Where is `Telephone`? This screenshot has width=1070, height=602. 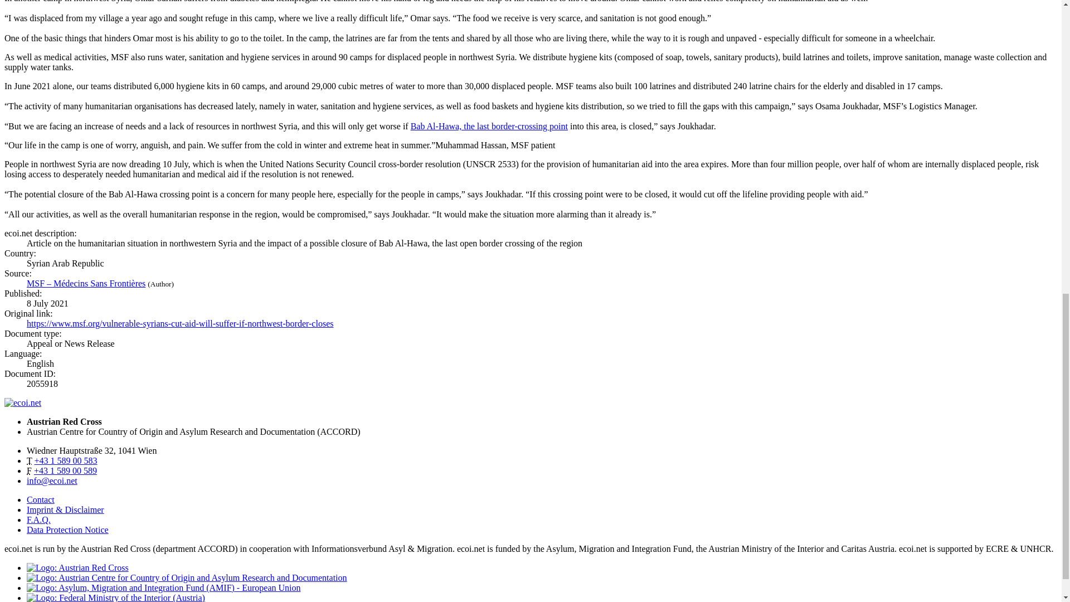 Telephone is located at coordinates (66, 460).